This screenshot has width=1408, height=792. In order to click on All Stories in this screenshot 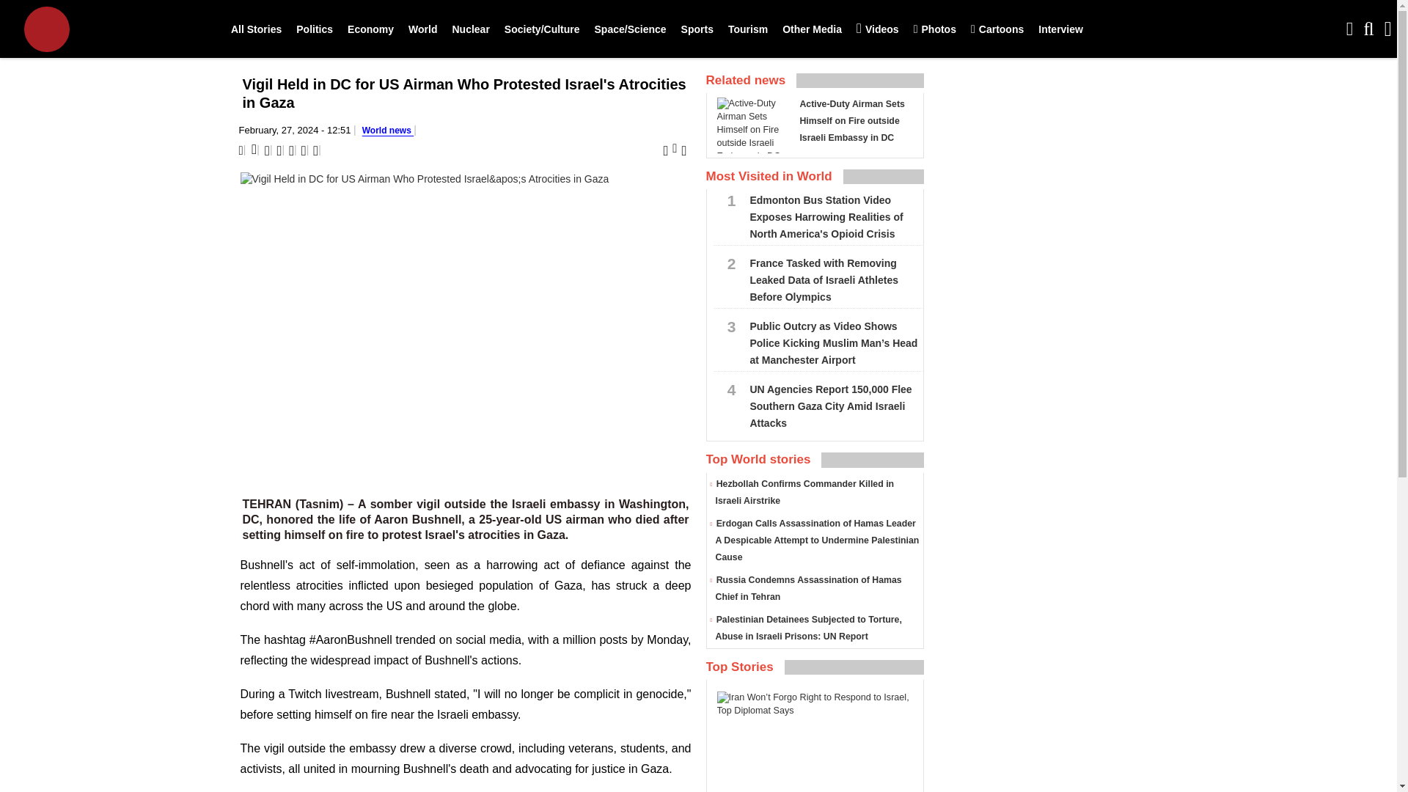, I will do `click(256, 29)`.